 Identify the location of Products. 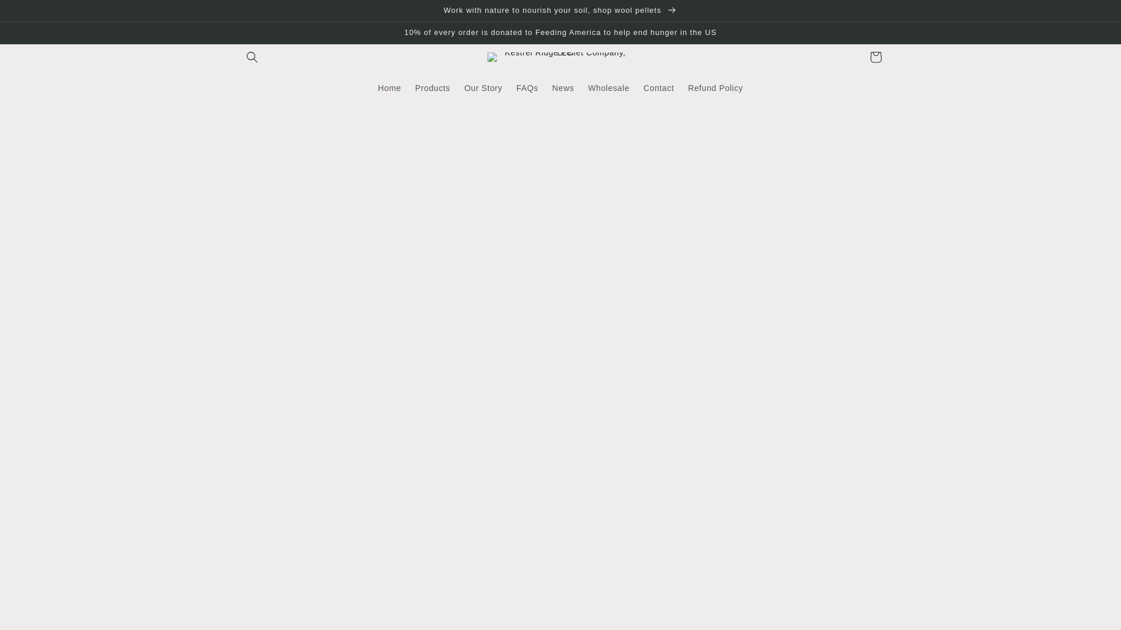
(432, 87).